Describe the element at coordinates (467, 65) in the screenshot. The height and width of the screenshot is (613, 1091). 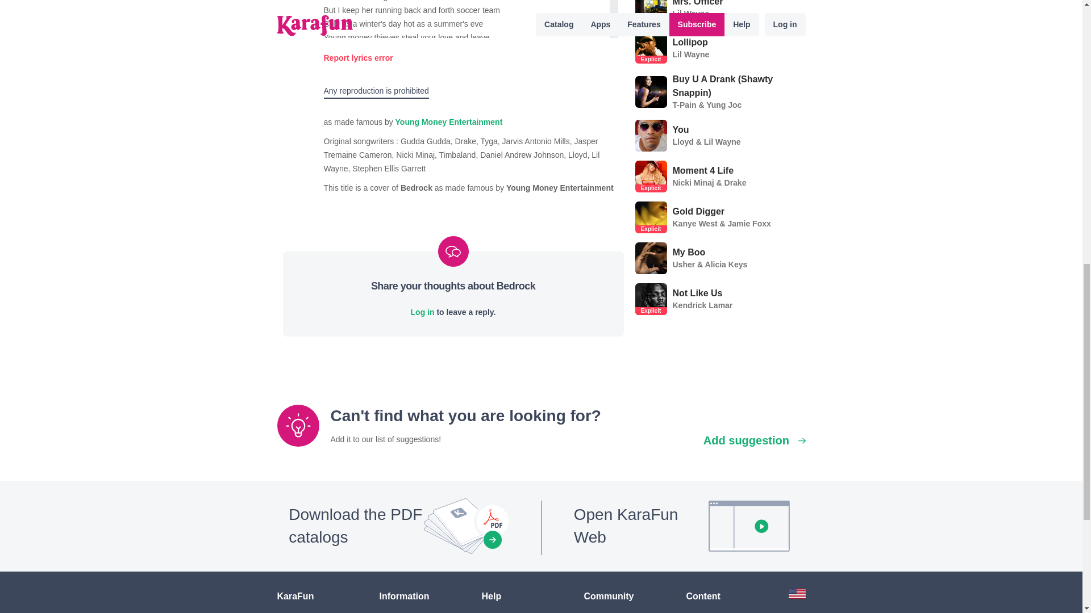
I see `I'm that red bull now lets fly away ` at that location.